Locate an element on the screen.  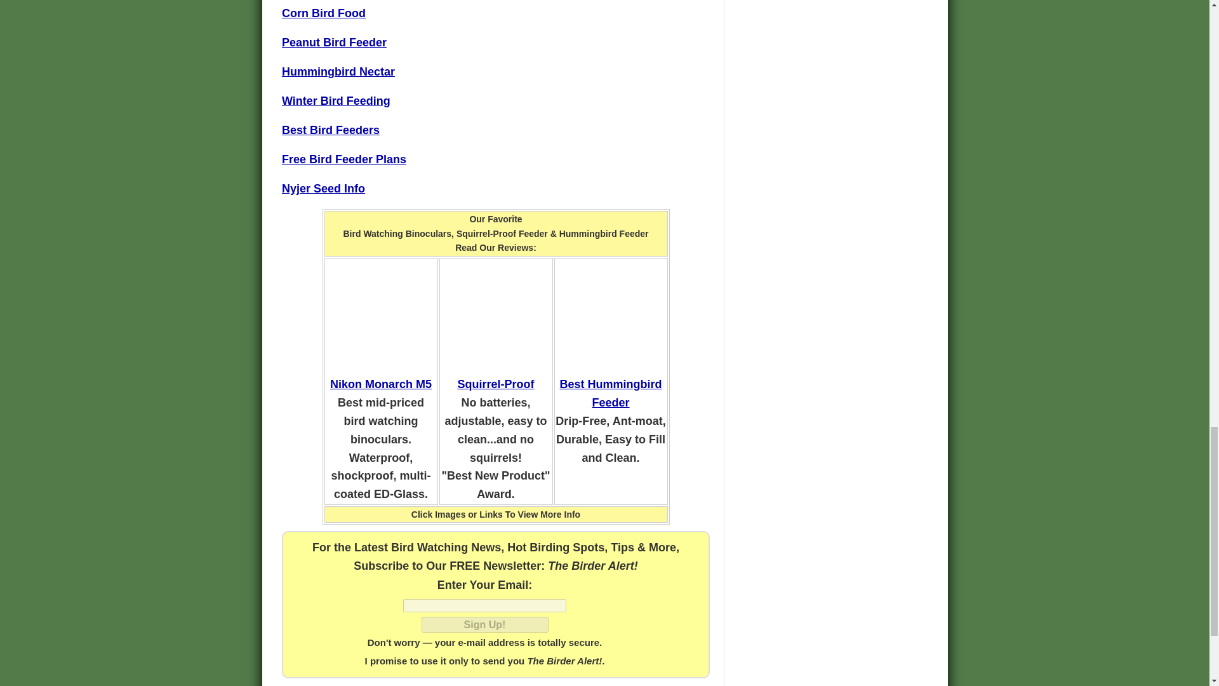
Free Bird Feeder Plans is located at coordinates (343, 159).